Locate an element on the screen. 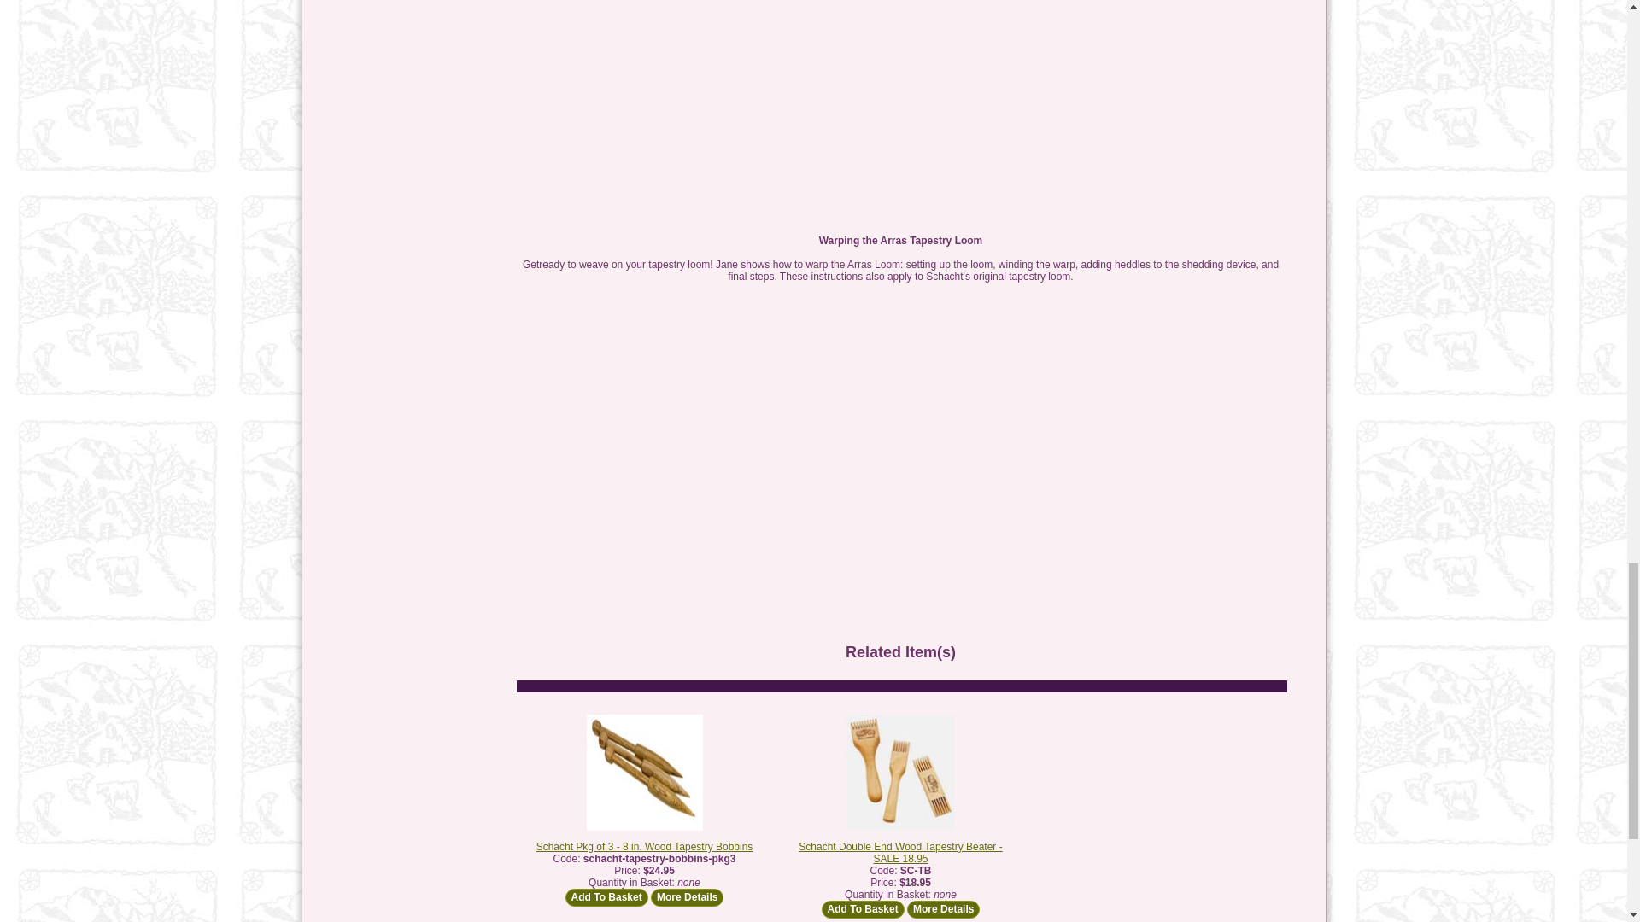 The image size is (1640, 922). Schacht Pkg of 3 - 8 in. Wood Tapestry Bobbins is located at coordinates (644, 847).